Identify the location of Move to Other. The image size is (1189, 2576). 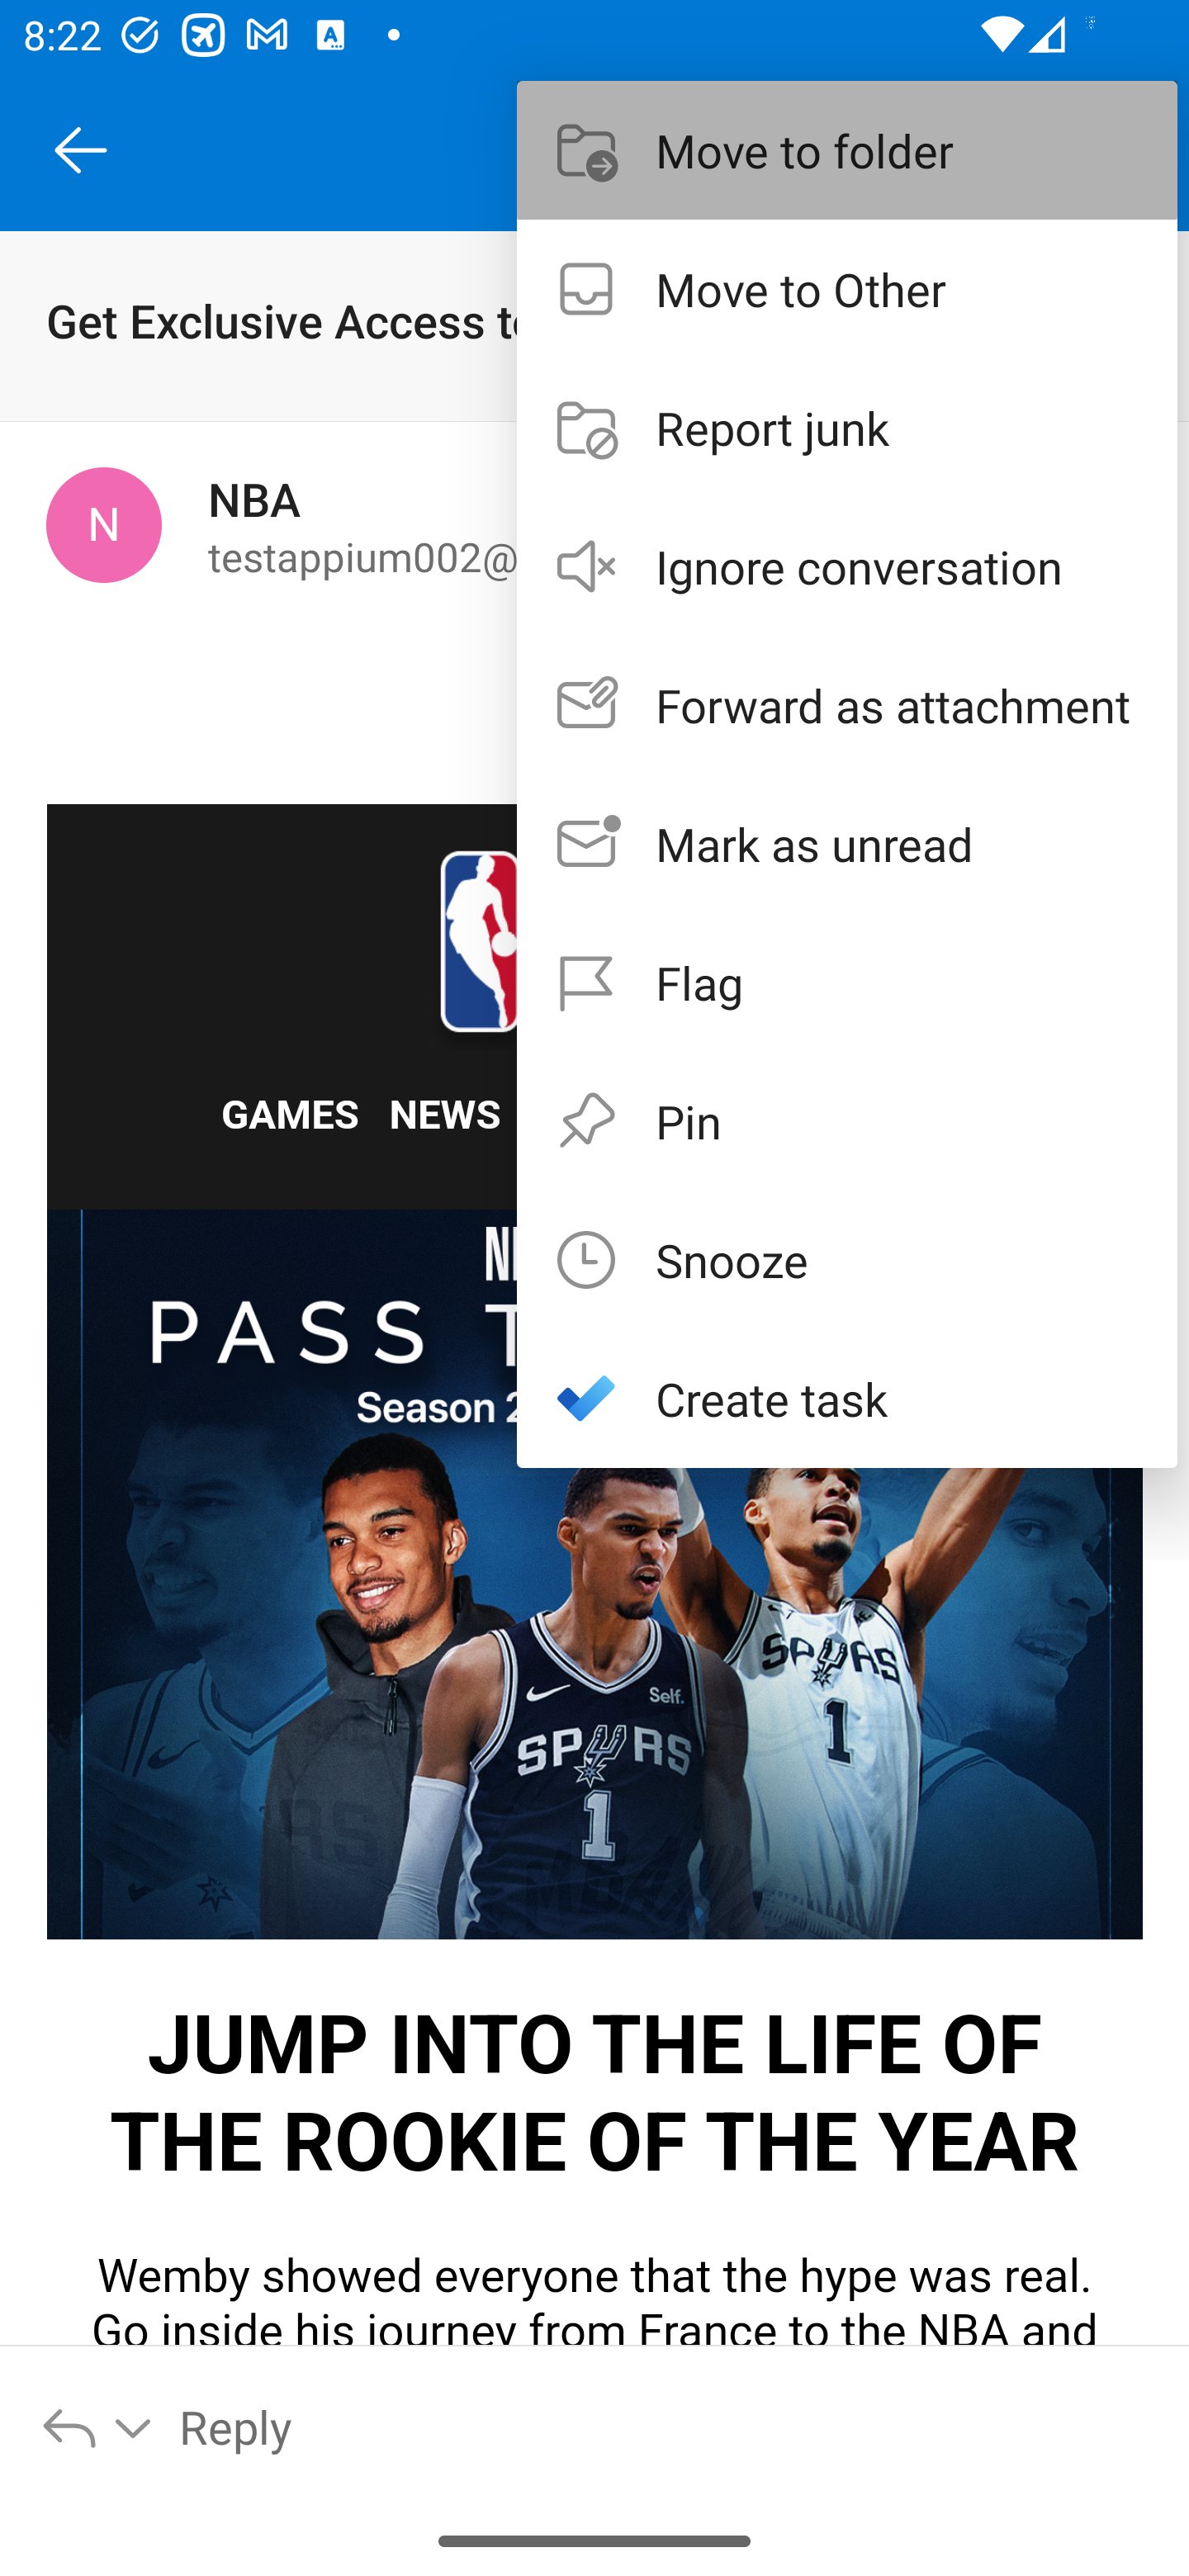
(847, 288).